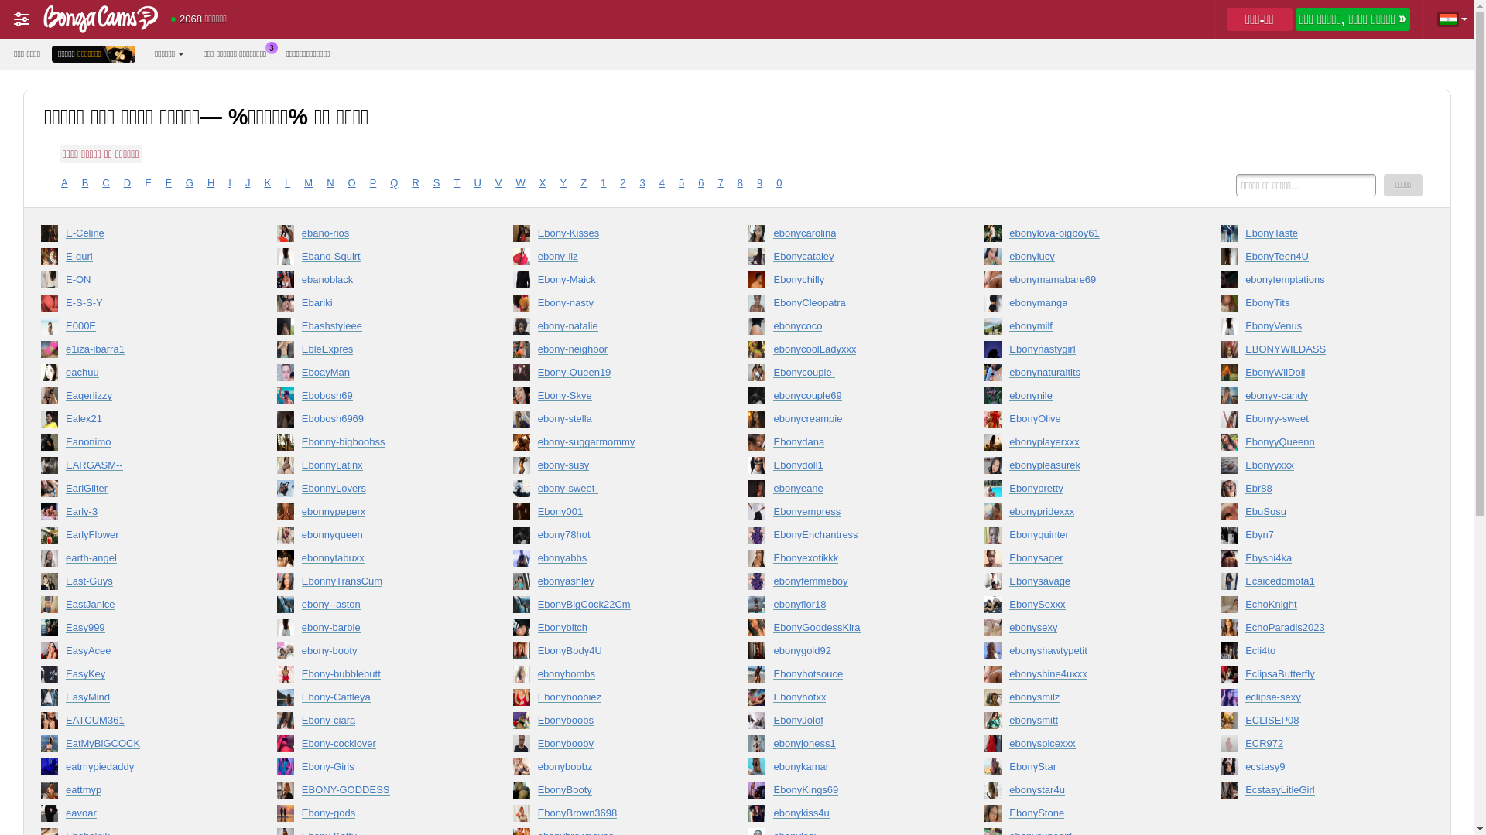 The height and width of the screenshot is (835, 1486). What do you see at coordinates (230, 183) in the screenshot?
I see `I` at bounding box center [230, 183].